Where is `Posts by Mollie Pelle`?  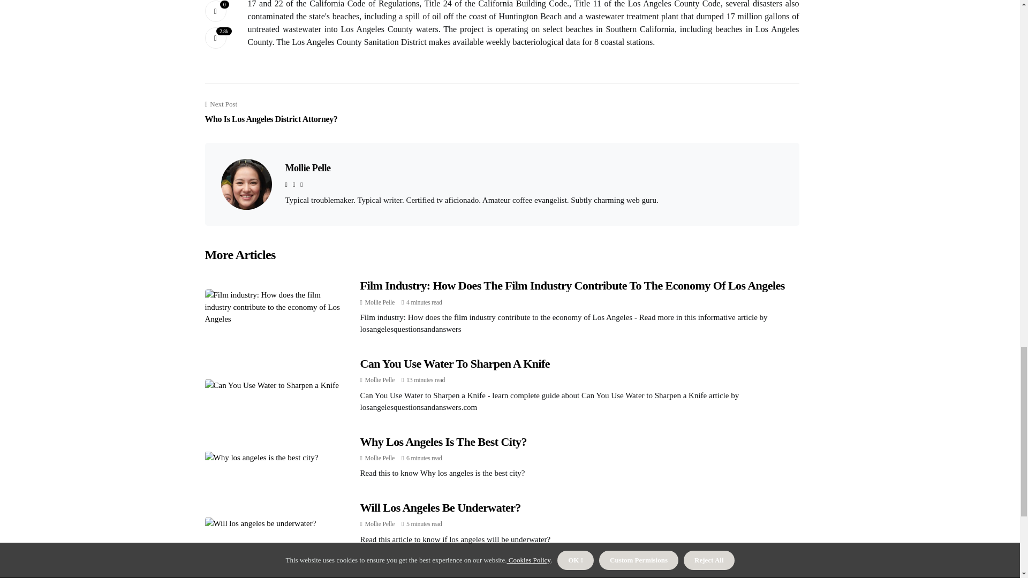 Posts by Mollie Pelle is located at coordinates (380, 458).